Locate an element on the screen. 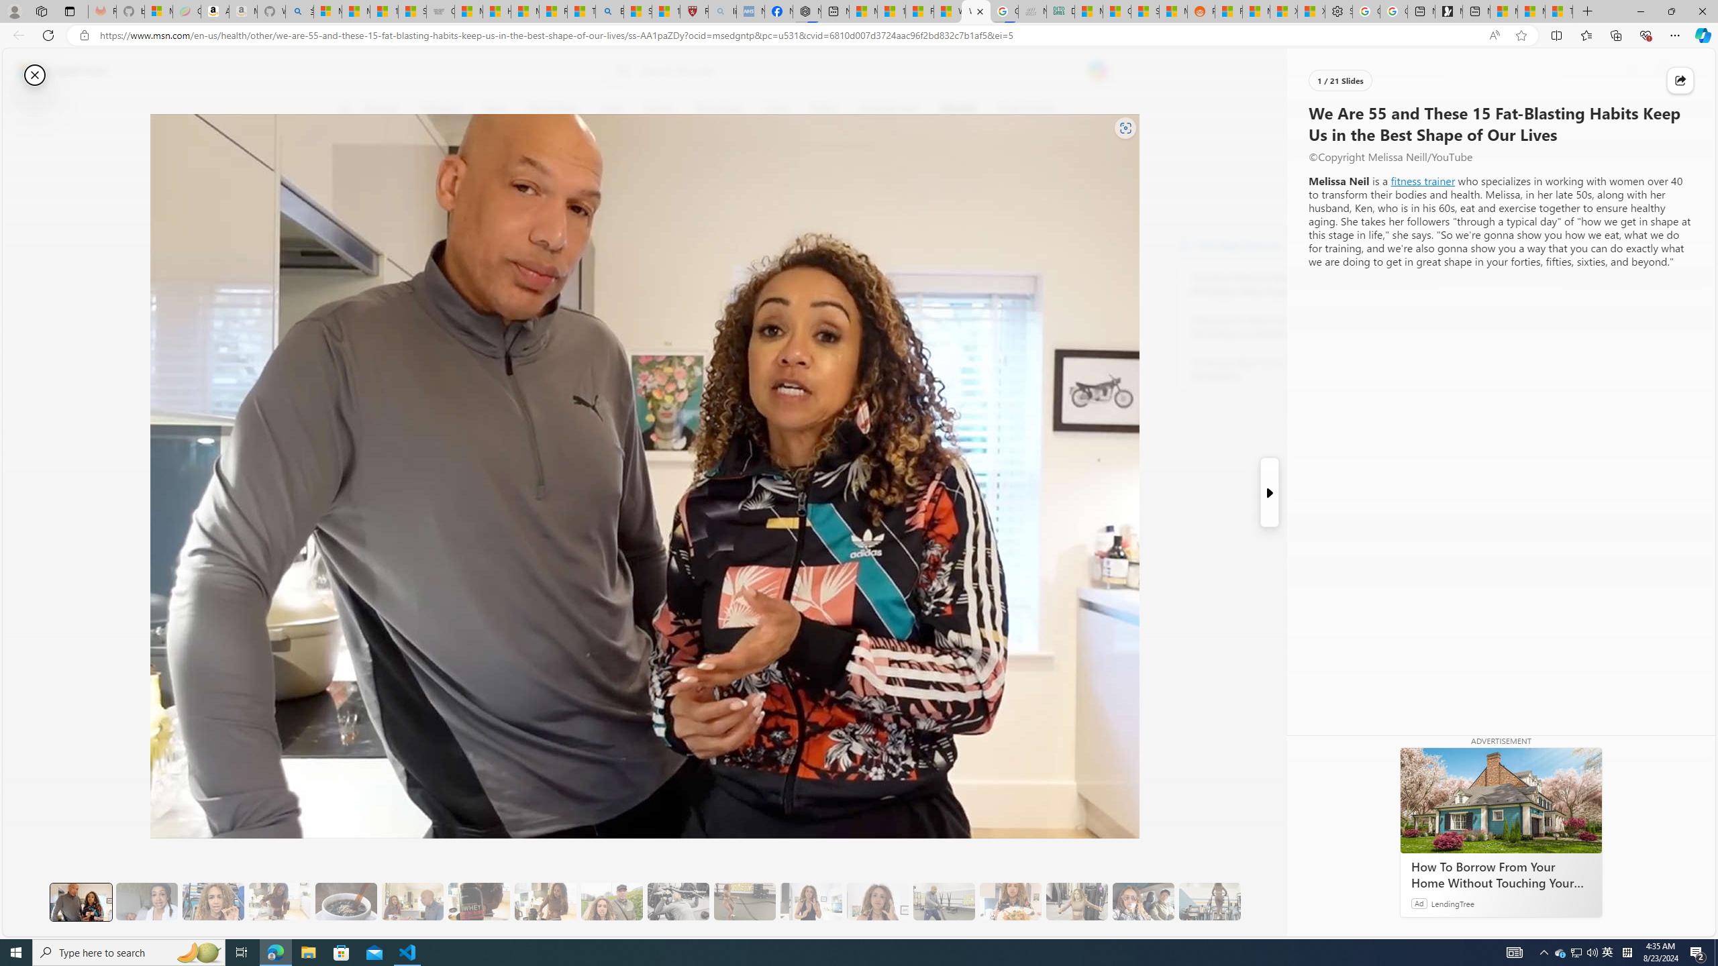  Body Network is located at coordinates (1185, 245).